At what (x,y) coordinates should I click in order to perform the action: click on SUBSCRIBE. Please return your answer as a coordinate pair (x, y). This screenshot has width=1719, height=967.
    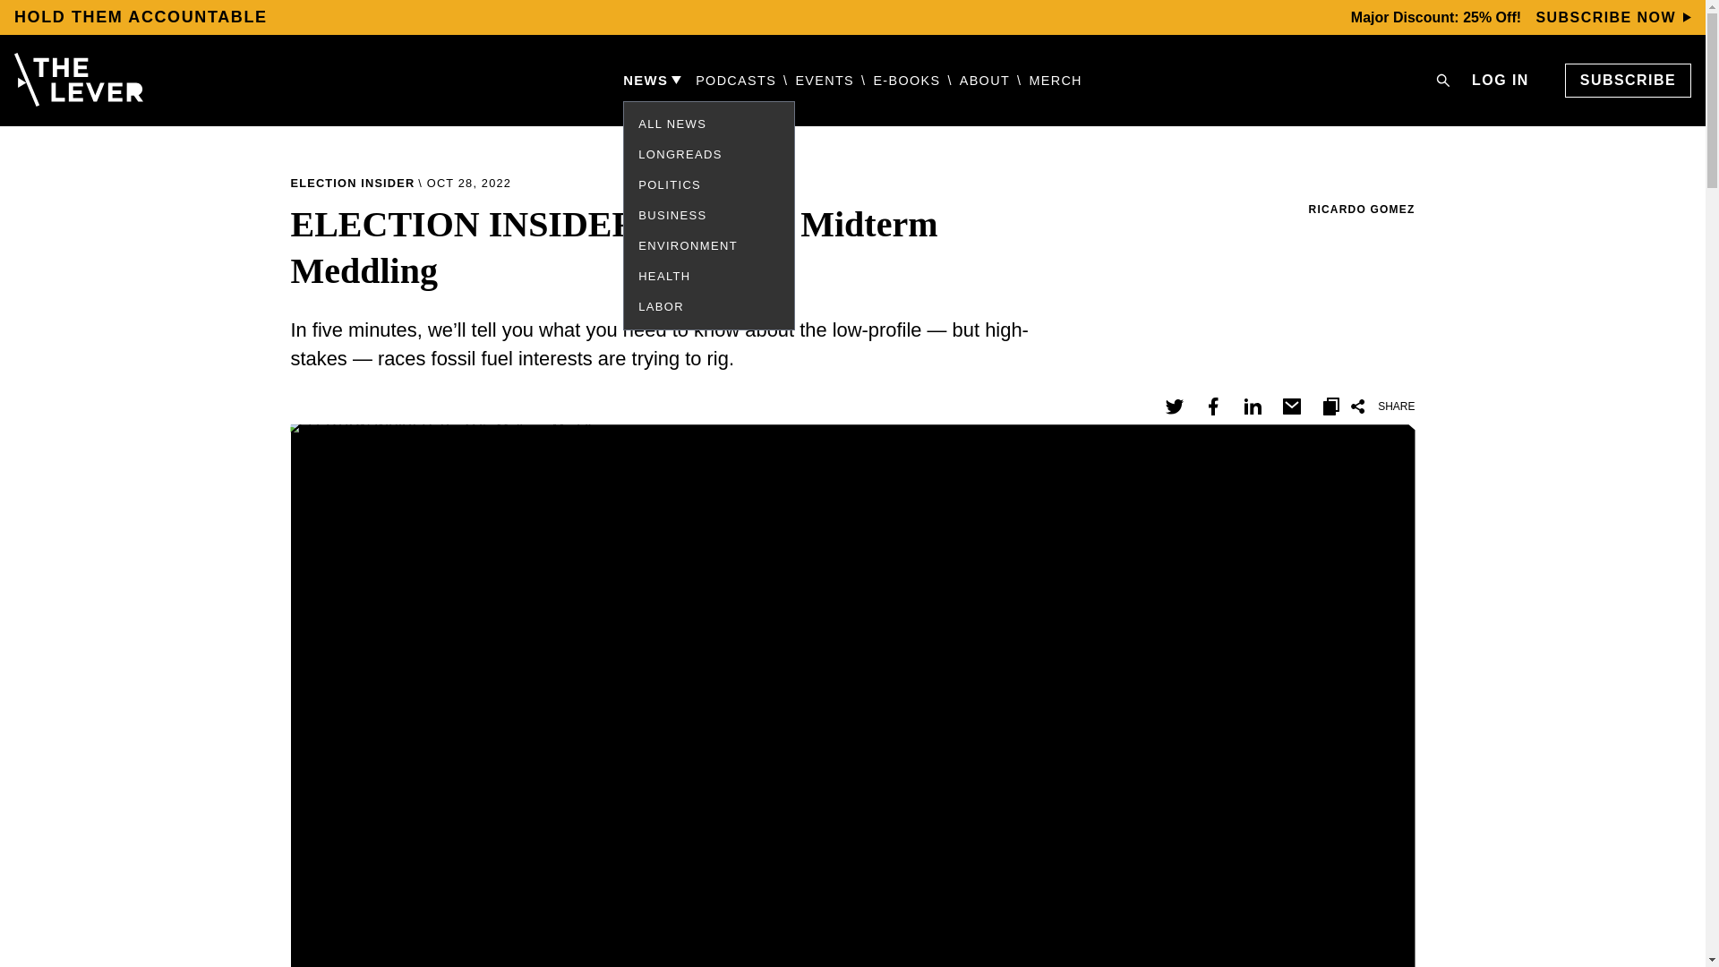
    Looking at the image, I should click on (1628, 81).